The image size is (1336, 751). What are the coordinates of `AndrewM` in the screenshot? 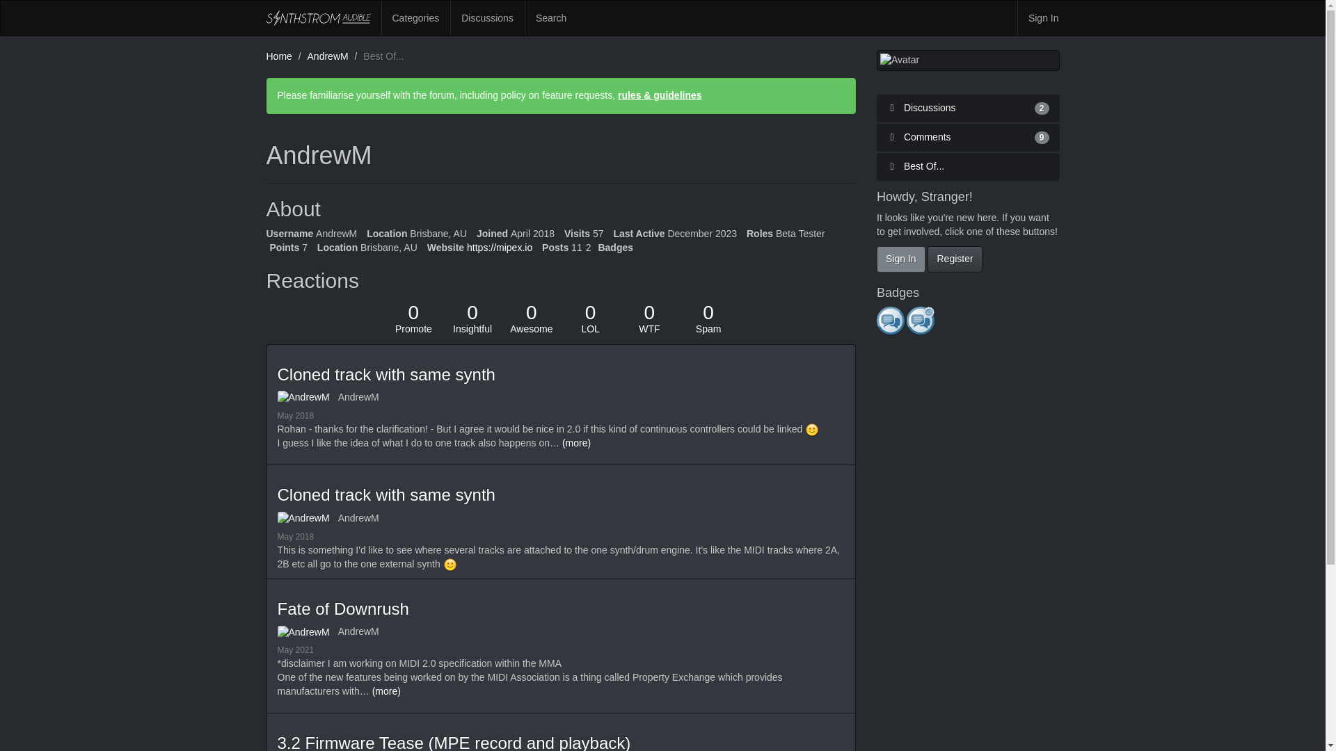 It's located at (590, 318).